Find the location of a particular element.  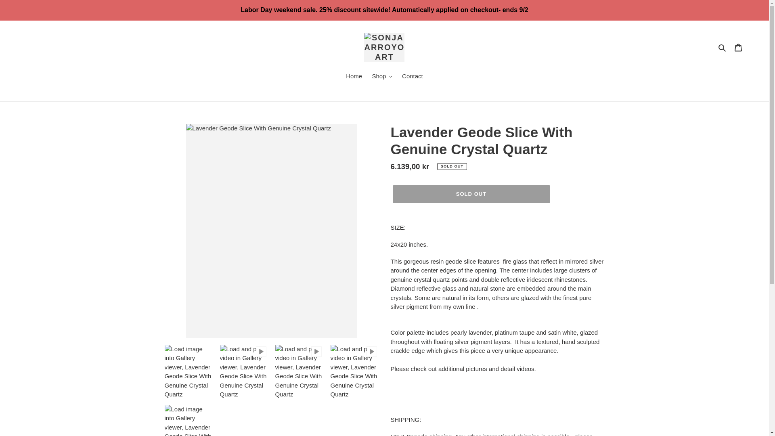

Search is located at coordinates (723, 47).